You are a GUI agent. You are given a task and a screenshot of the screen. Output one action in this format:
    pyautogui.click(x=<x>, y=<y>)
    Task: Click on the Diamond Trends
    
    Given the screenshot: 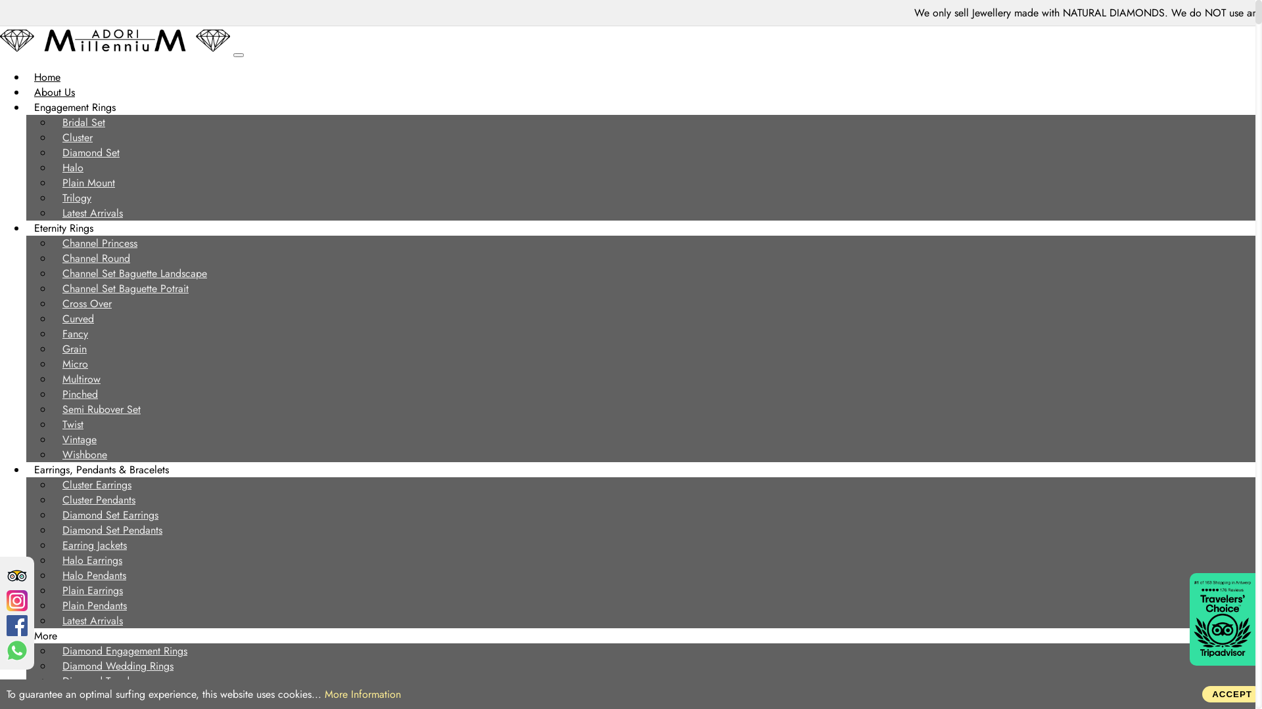 What is the action you would take?
    pyautogui.click(x=98, y=681)
    